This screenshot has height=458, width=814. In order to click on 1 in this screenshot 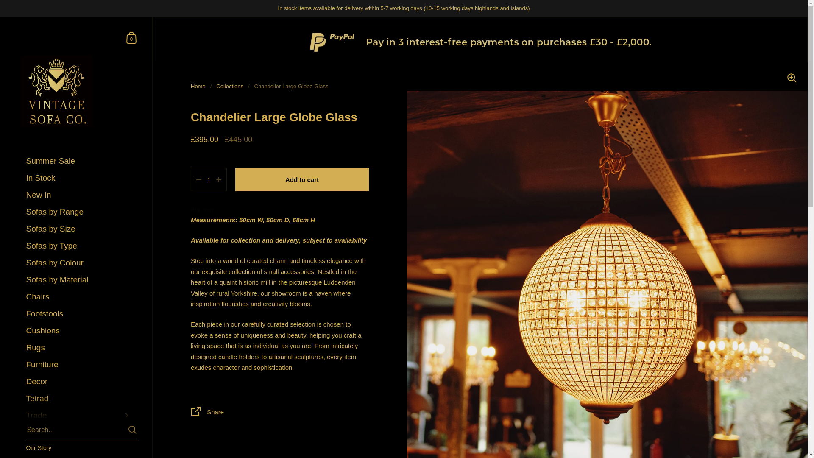, I will do `click(209, 180)`.